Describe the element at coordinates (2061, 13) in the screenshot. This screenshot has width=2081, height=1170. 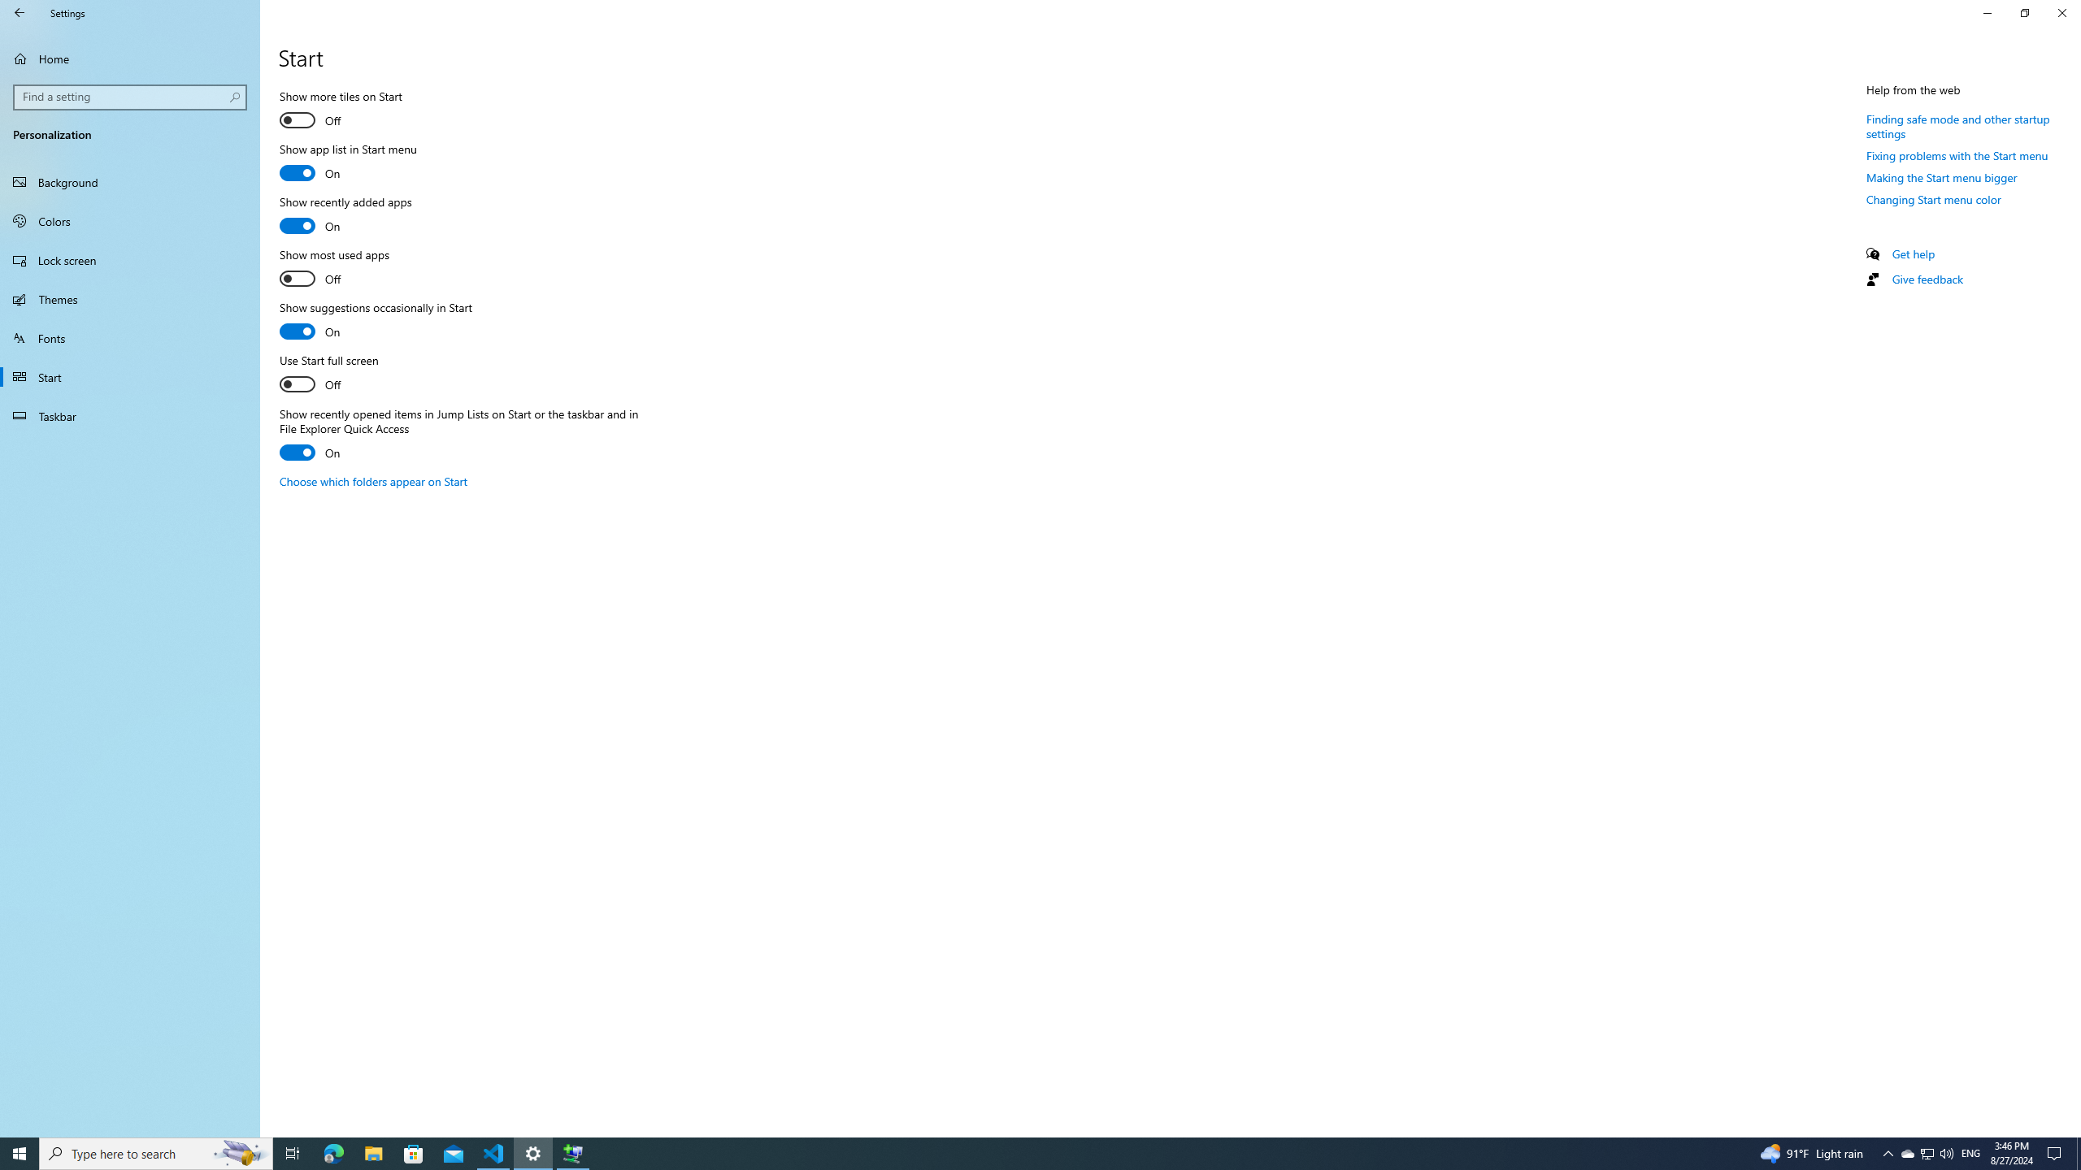
I see `Choose which folders appear on Start` at that location.